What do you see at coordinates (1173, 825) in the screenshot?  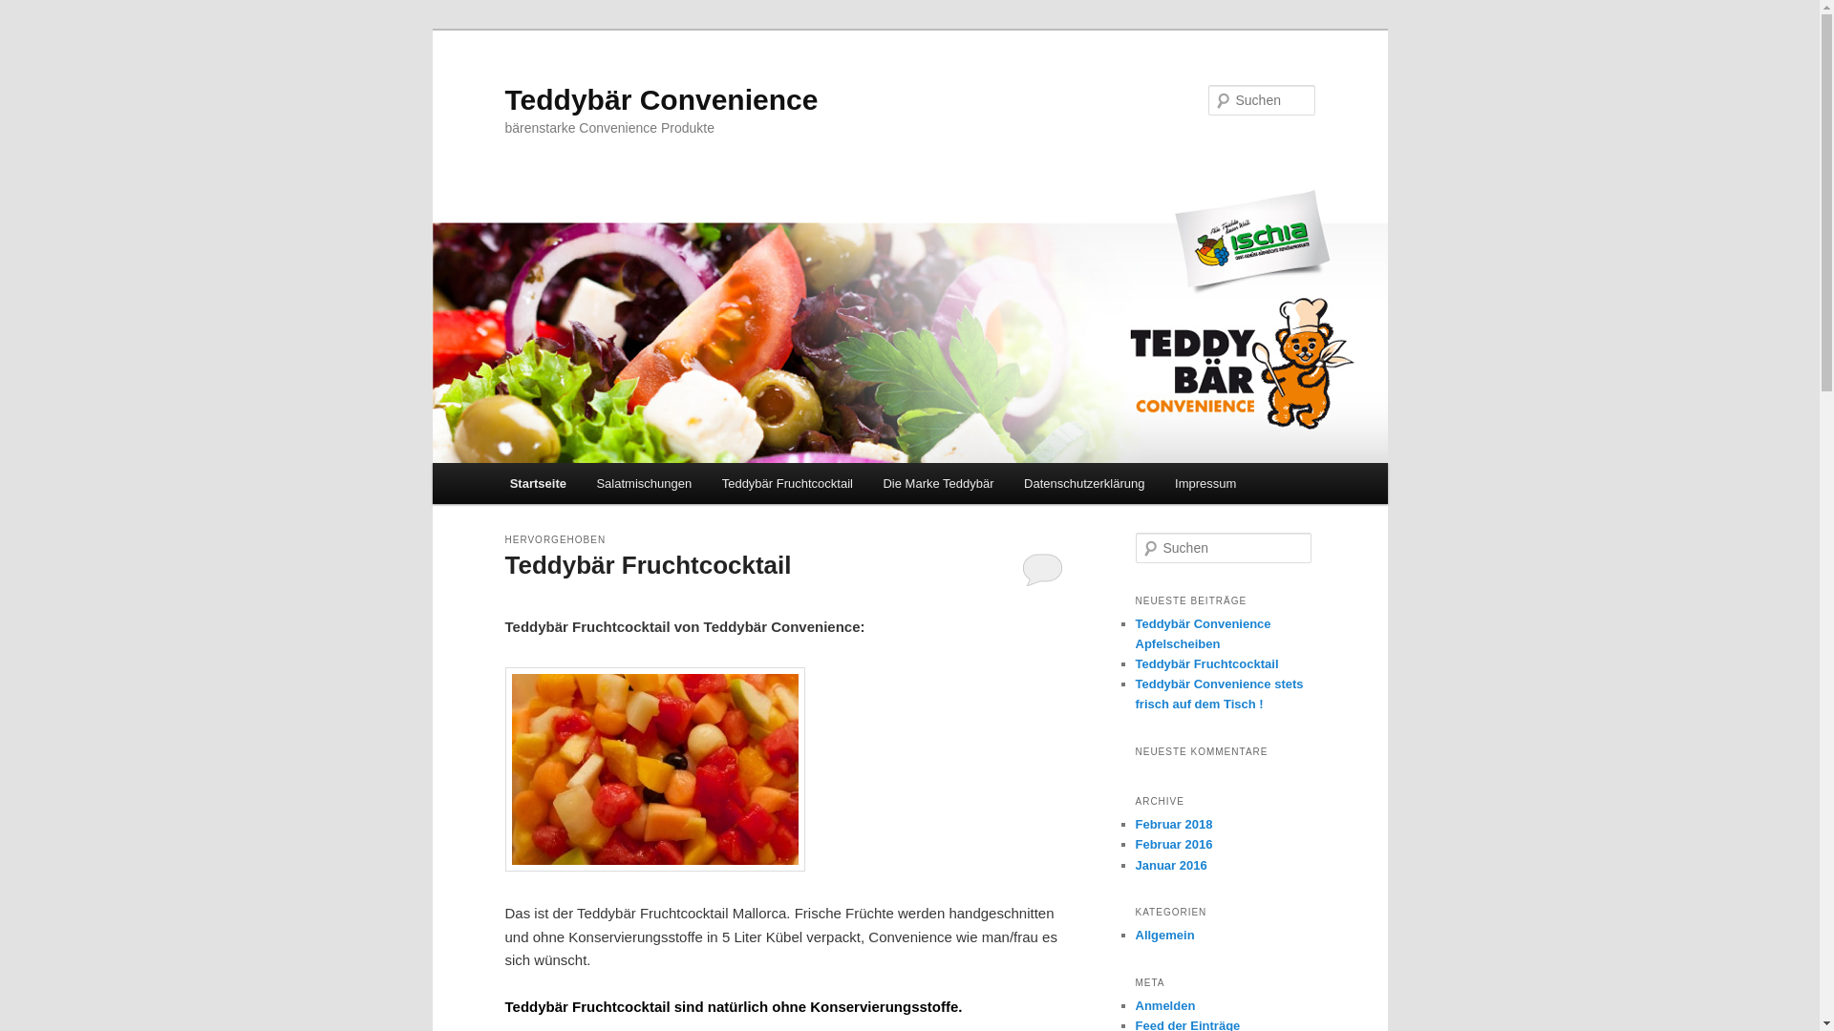 I see `Februar 2018` at bounding box center [1173, 825].